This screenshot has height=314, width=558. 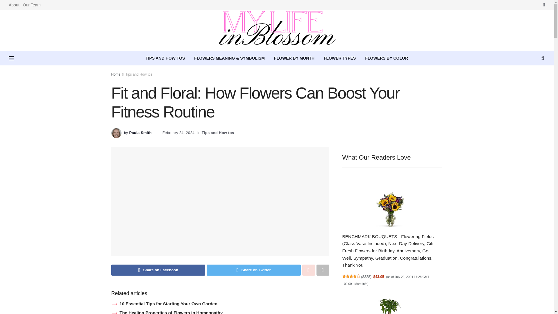 I want to click on FLOWER BY MONTH, so click(x=294, y=58).